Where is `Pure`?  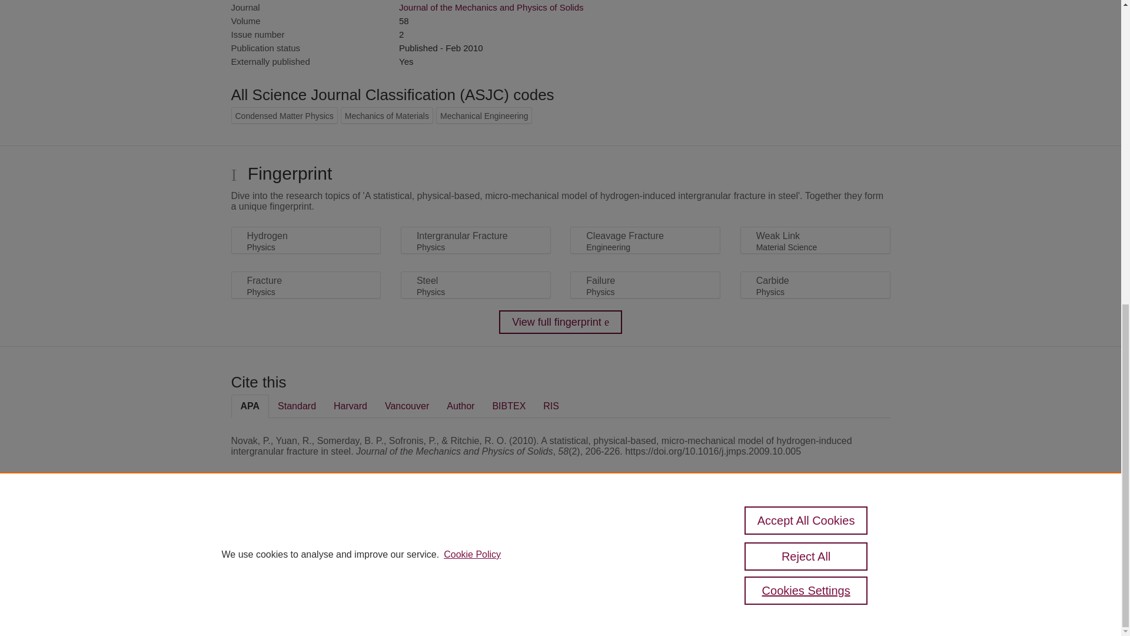 Pure is located at coordinates (281, 534).